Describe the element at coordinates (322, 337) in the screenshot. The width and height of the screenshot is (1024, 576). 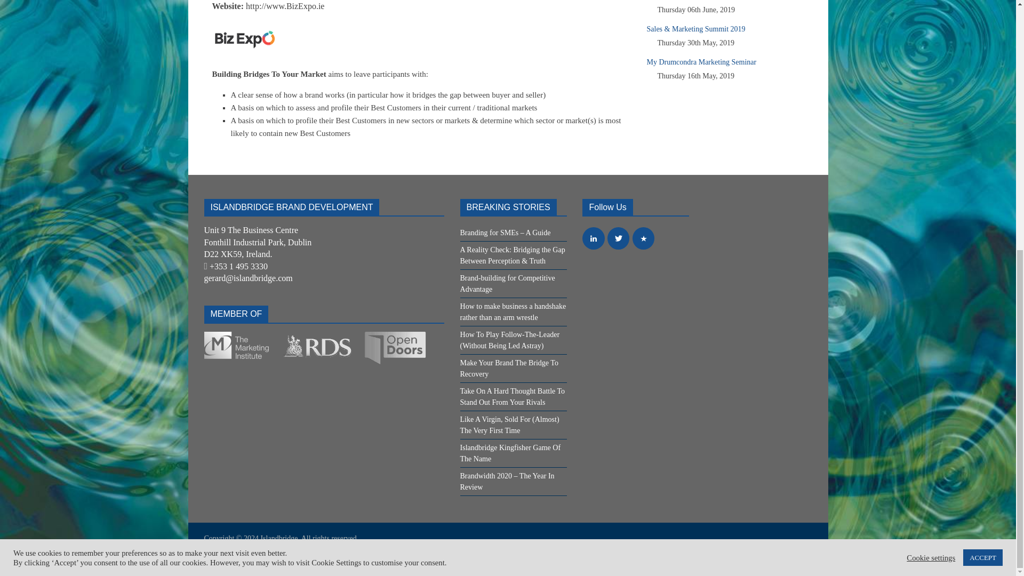
I see `RDS Convention Centre` at that location.